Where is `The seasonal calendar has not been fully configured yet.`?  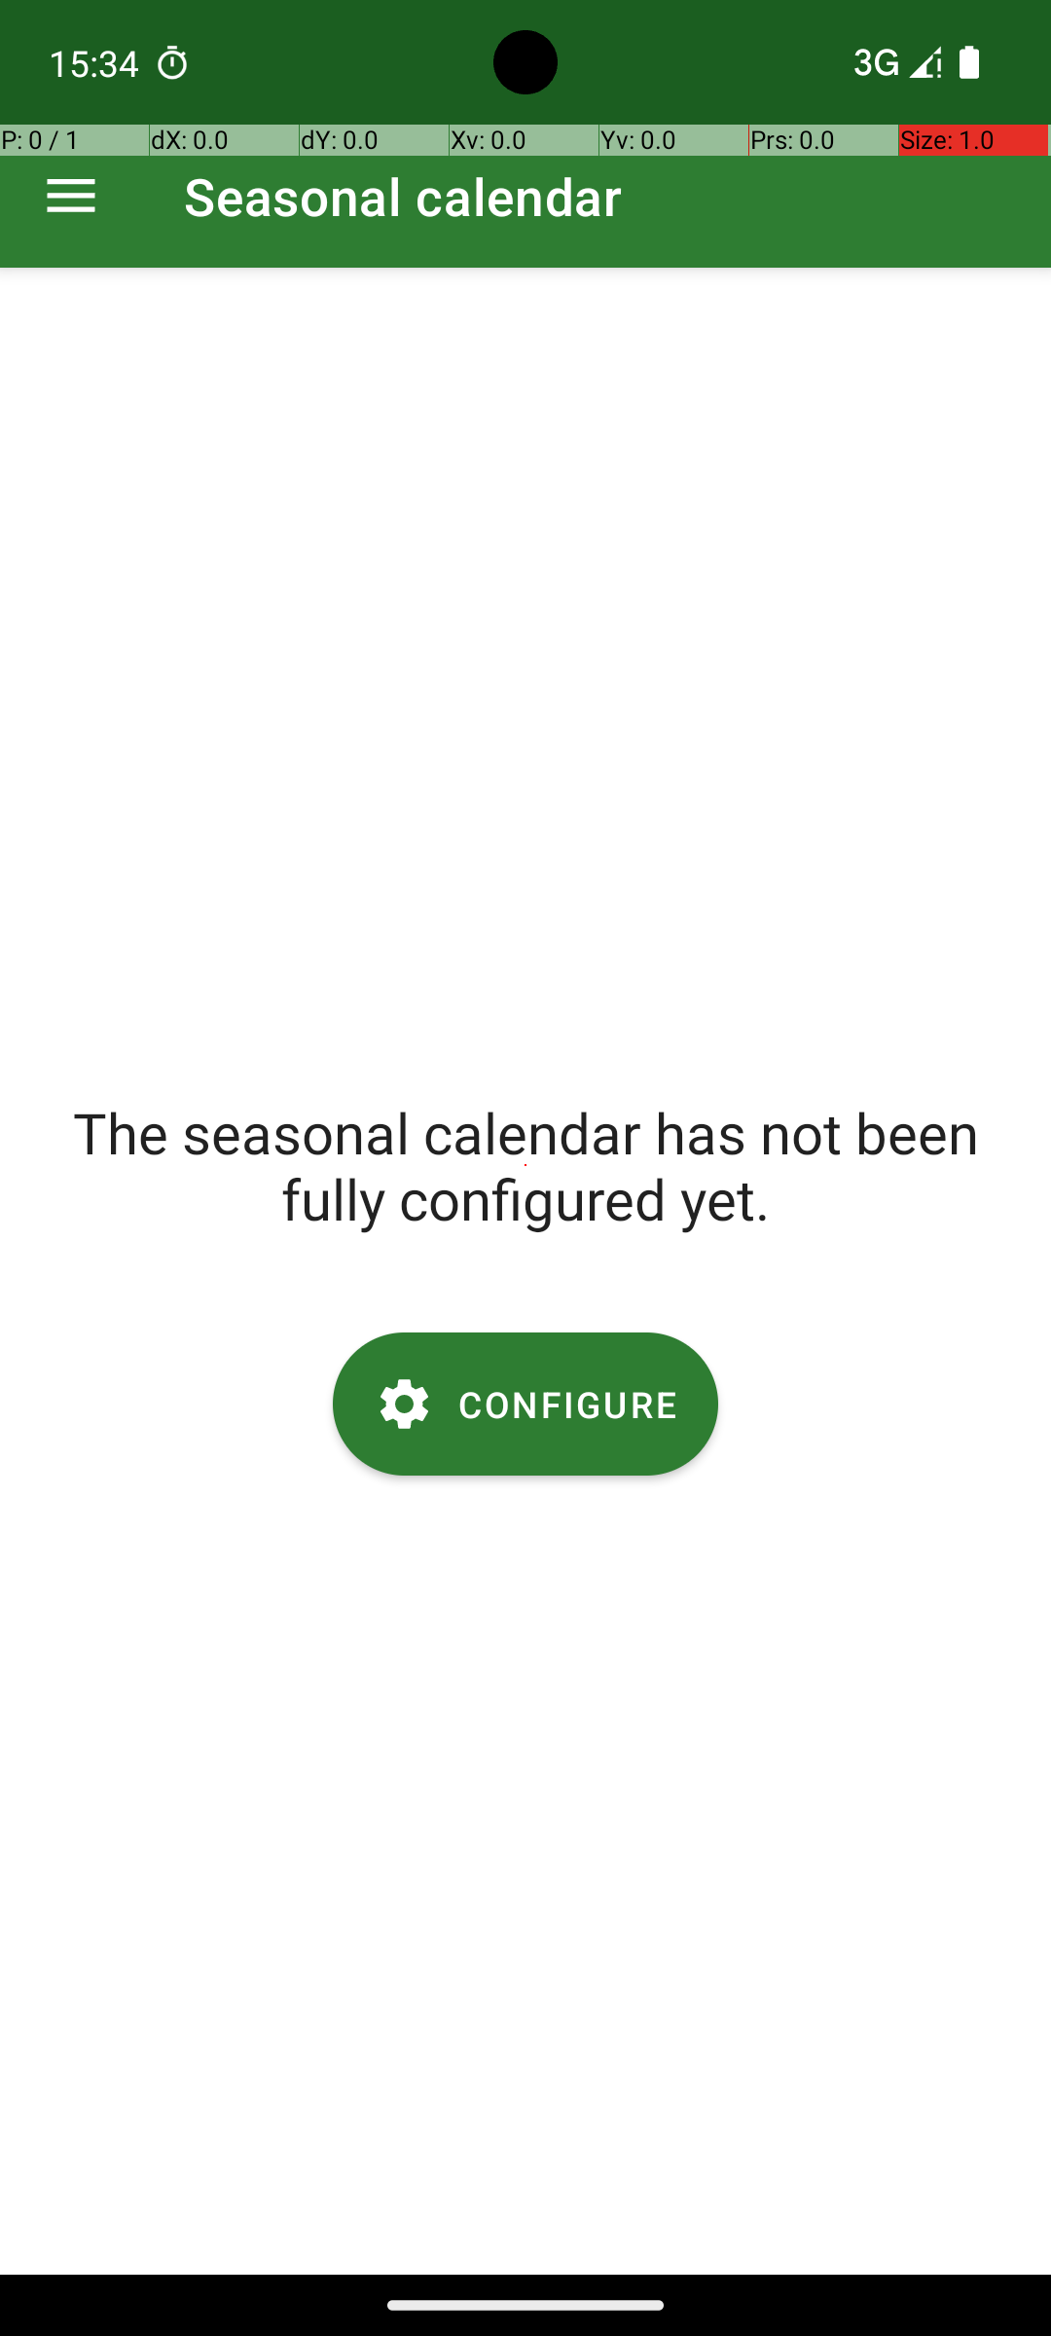 The seasonal calendar has not been fully configured yet. is located at coordinates (525, 1165).